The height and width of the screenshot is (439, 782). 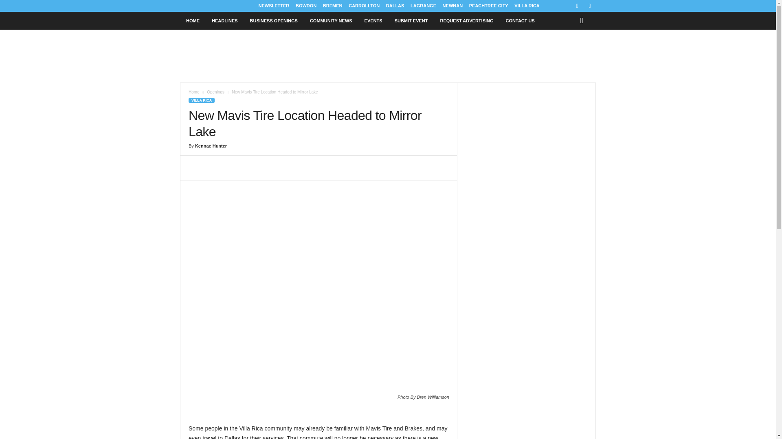 What do you see at coordinates (453, 6) in the screenshot?
I see `NEWNAN` at bounding box center [453, 6].